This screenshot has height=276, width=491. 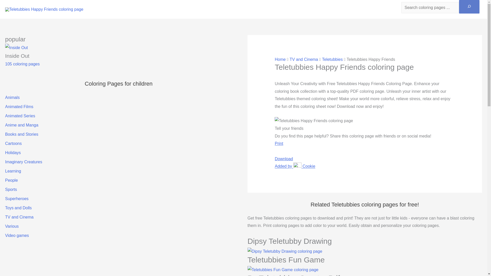 What do you see at coordinates (20, 116) in the screenshot?
I see `Animated Series coloring pages` at bounding box center [20, 116].